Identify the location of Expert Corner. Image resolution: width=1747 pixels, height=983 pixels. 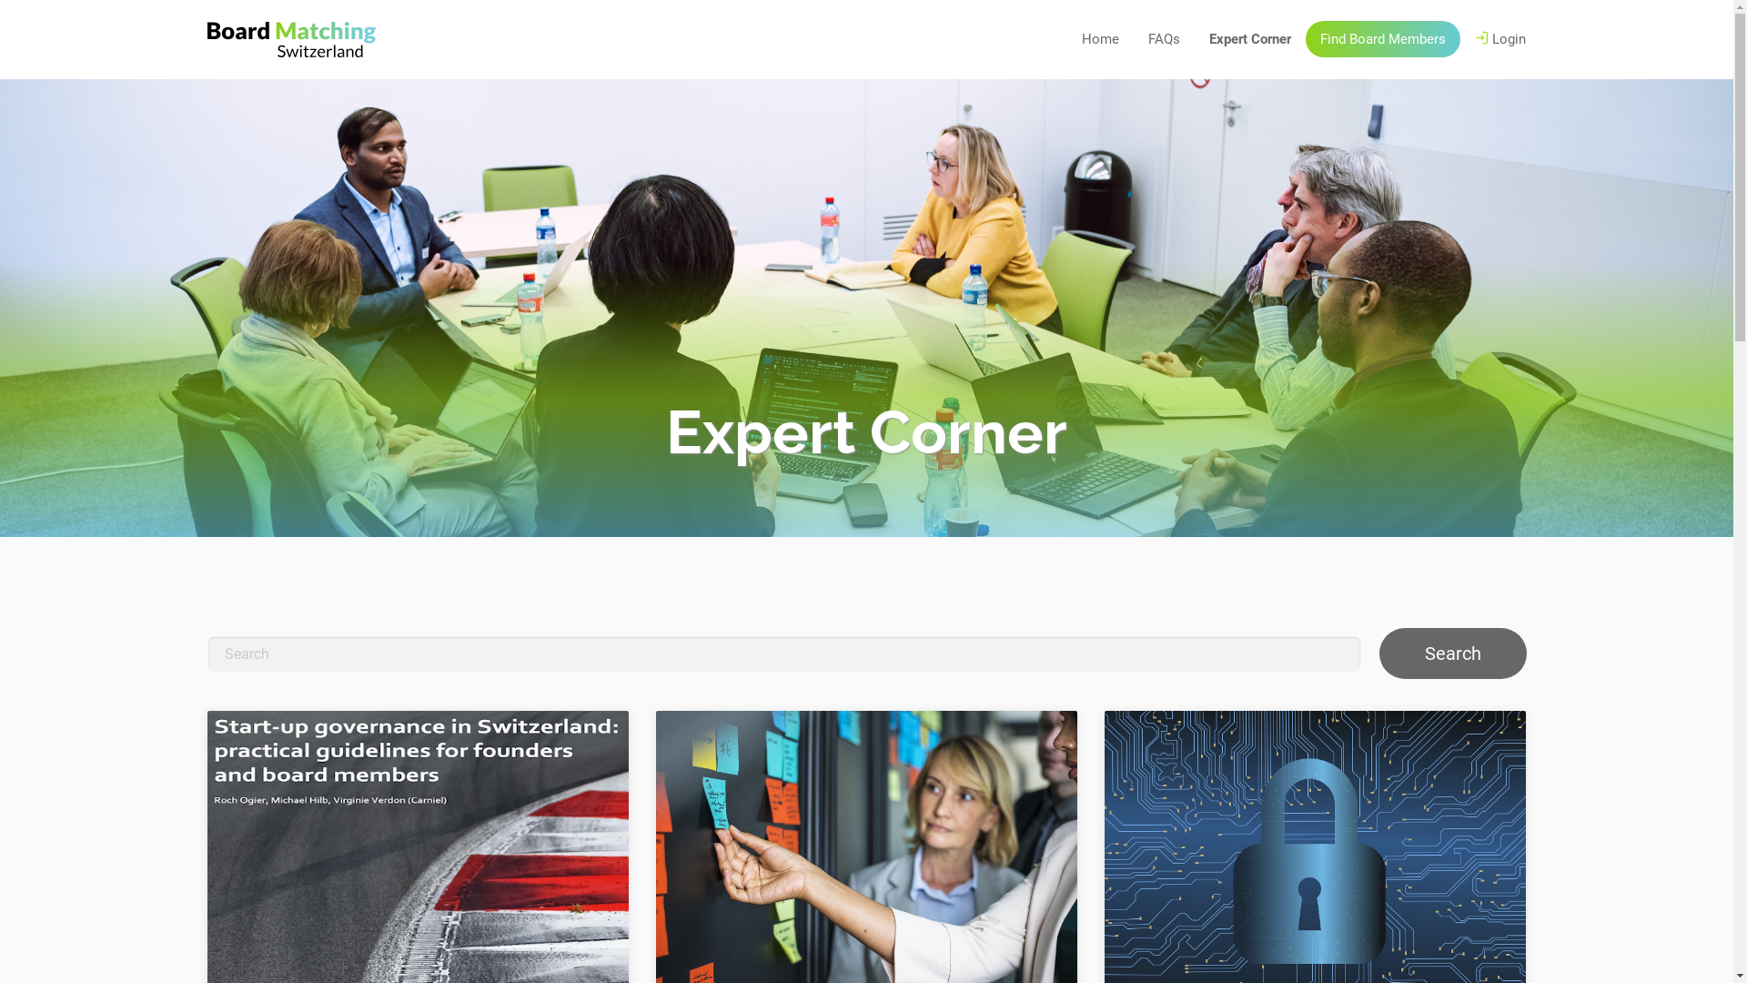
(1250, 39).